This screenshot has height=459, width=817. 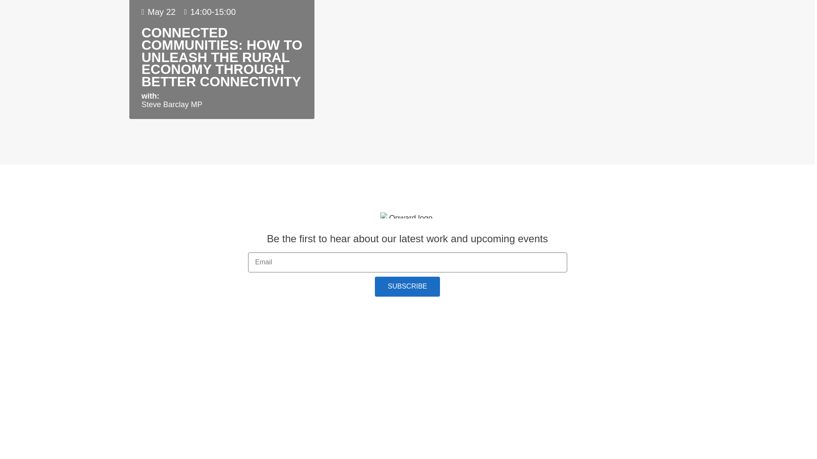 I want to click on Steve Barclay MP, so click(x=171, y=105).